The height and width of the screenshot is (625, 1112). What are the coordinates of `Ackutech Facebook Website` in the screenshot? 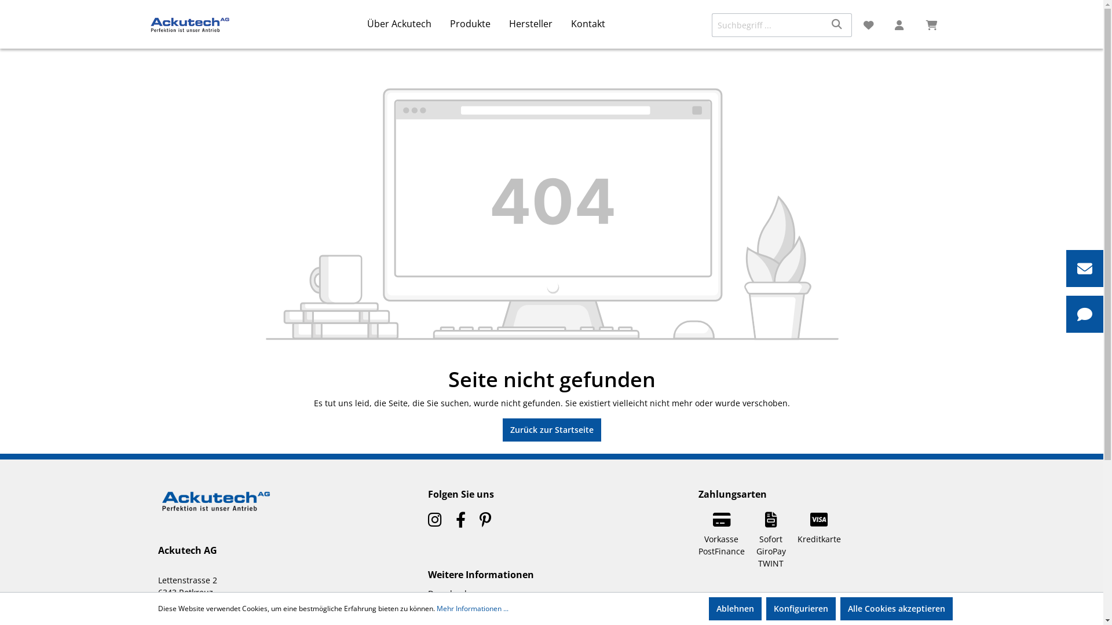 It's located at (455, 522).